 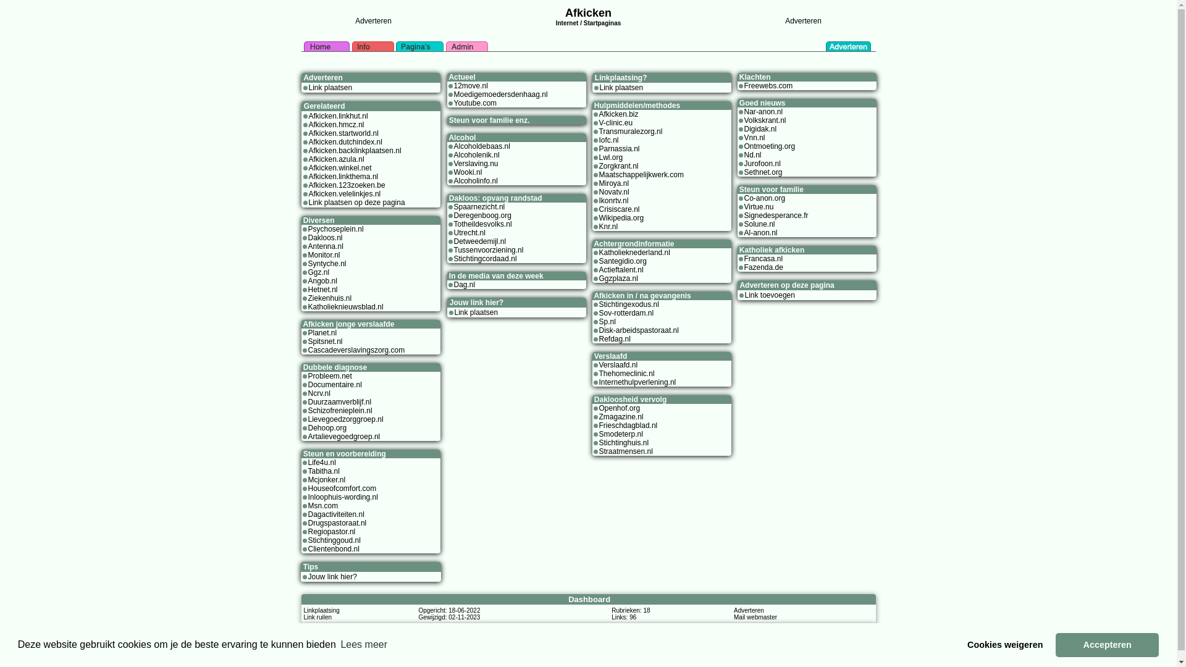 I want to click on Novatv.nl, so click(x=614, y=192).